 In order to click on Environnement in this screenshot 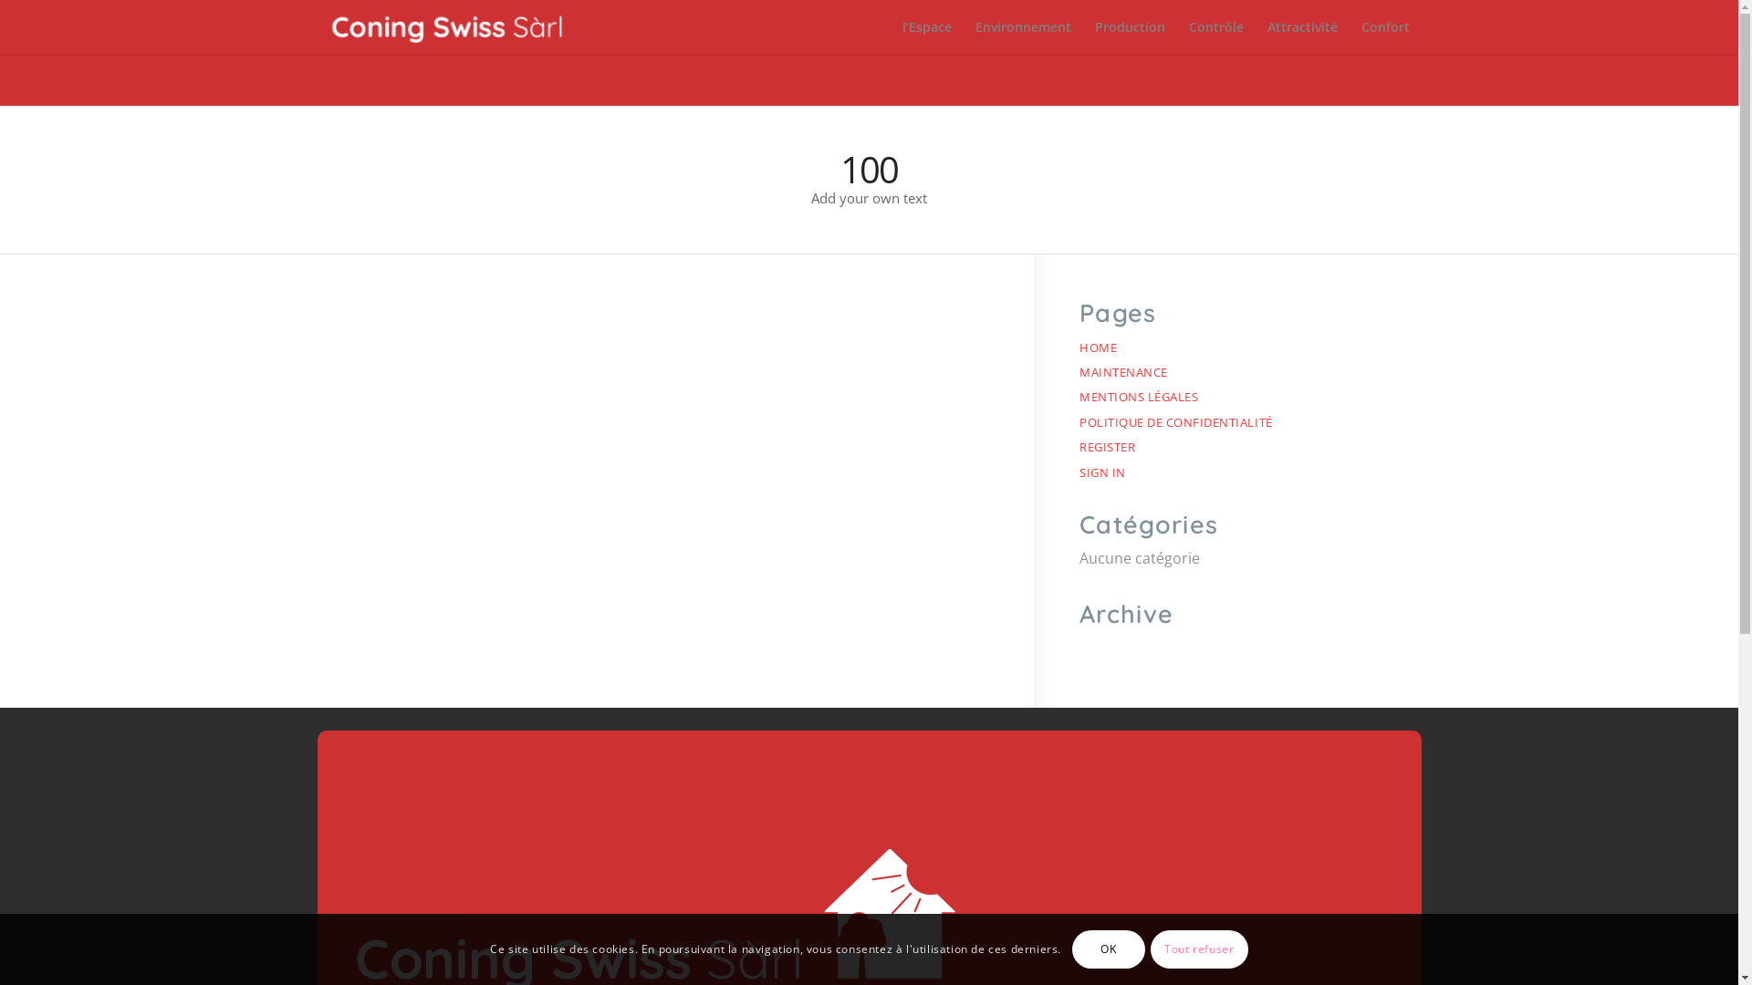, I will do `click(1024, 27)`.